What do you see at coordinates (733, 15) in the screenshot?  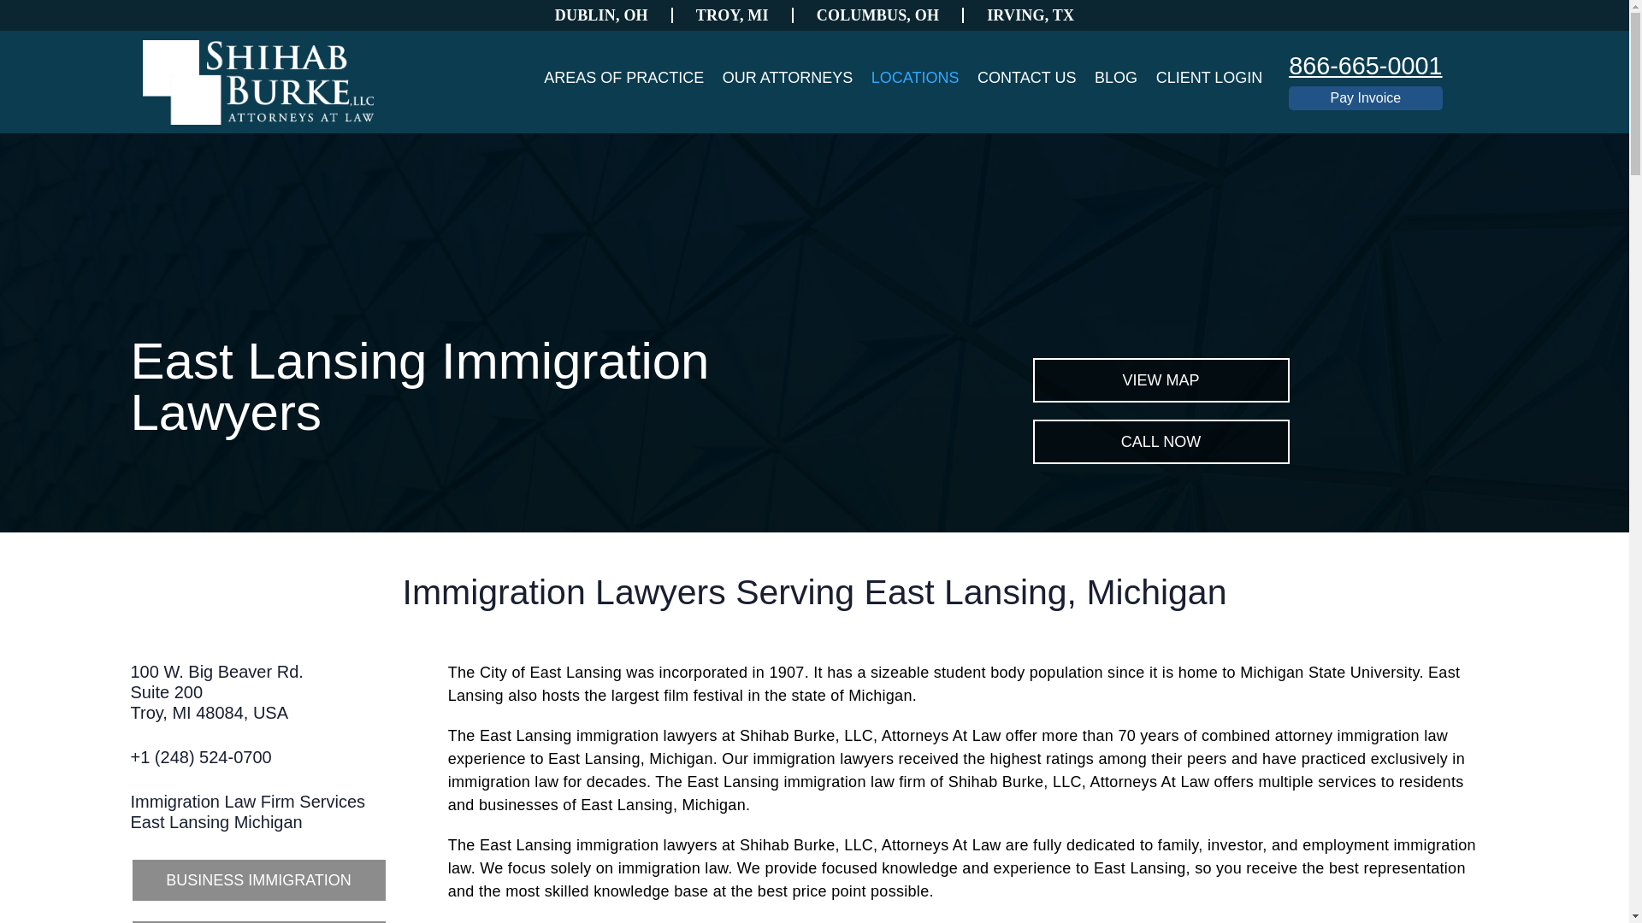 I see `BUSINESS IMMIGRATION` at bounding box center [733, 15].